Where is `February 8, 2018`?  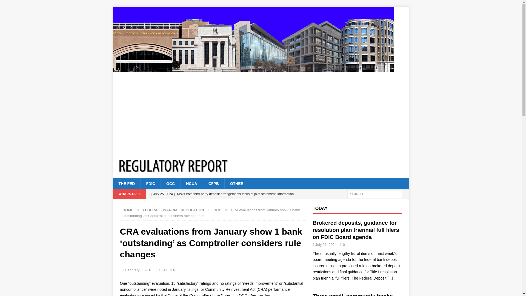
February 8, 2018 is located at coordinates (139, 270).